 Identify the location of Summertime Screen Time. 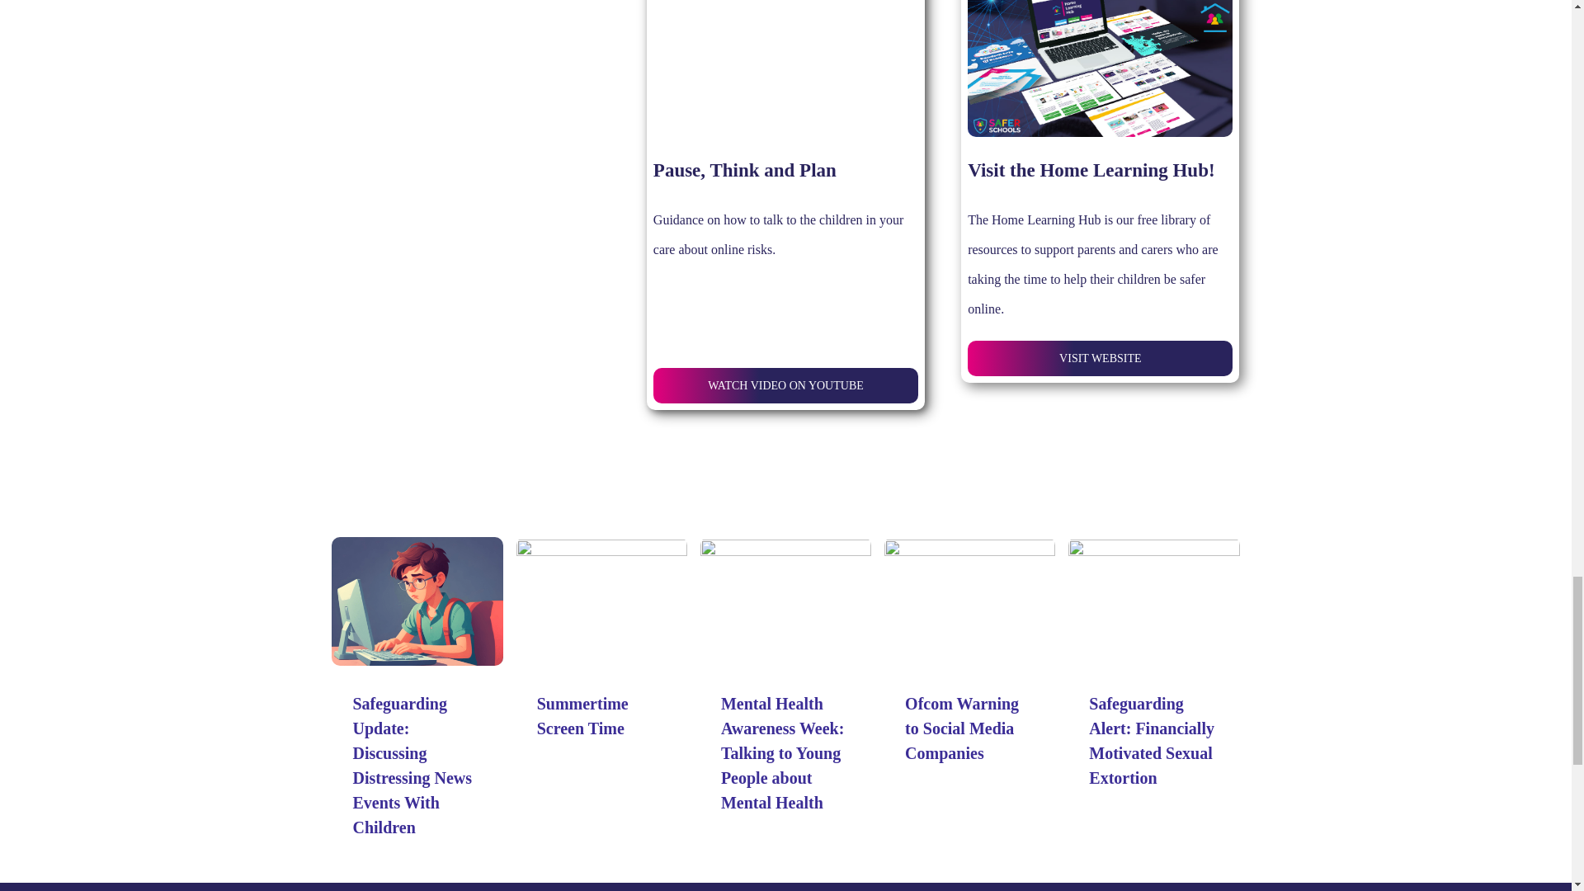
(582, 716).